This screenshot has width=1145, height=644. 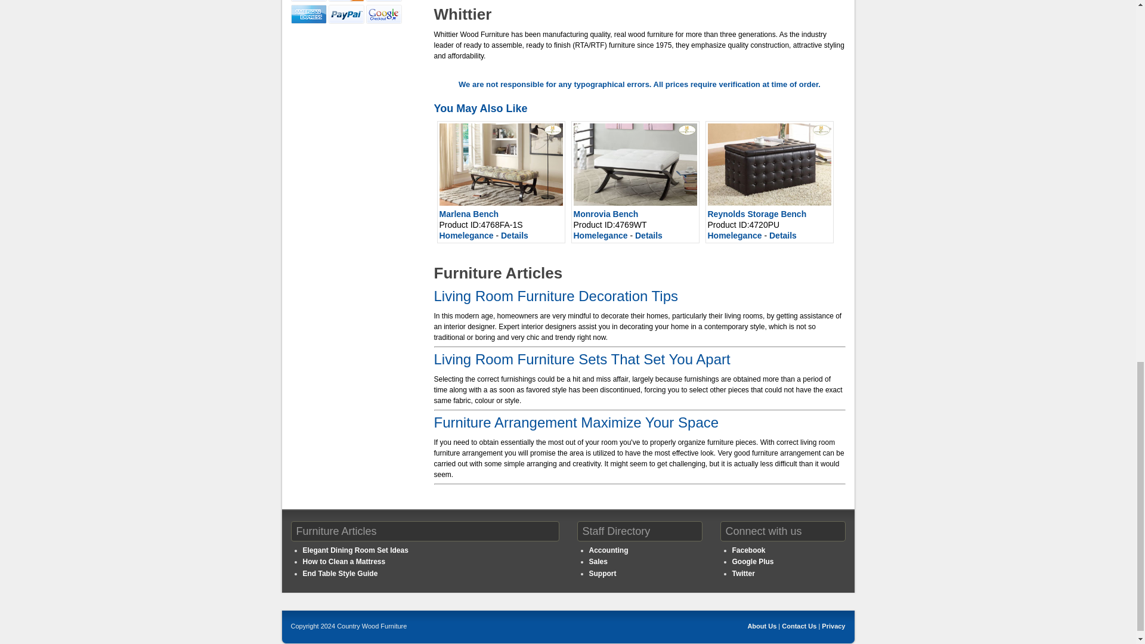 I want to click on Homelegance Monrovia Bench, so click(x=635, y=165).